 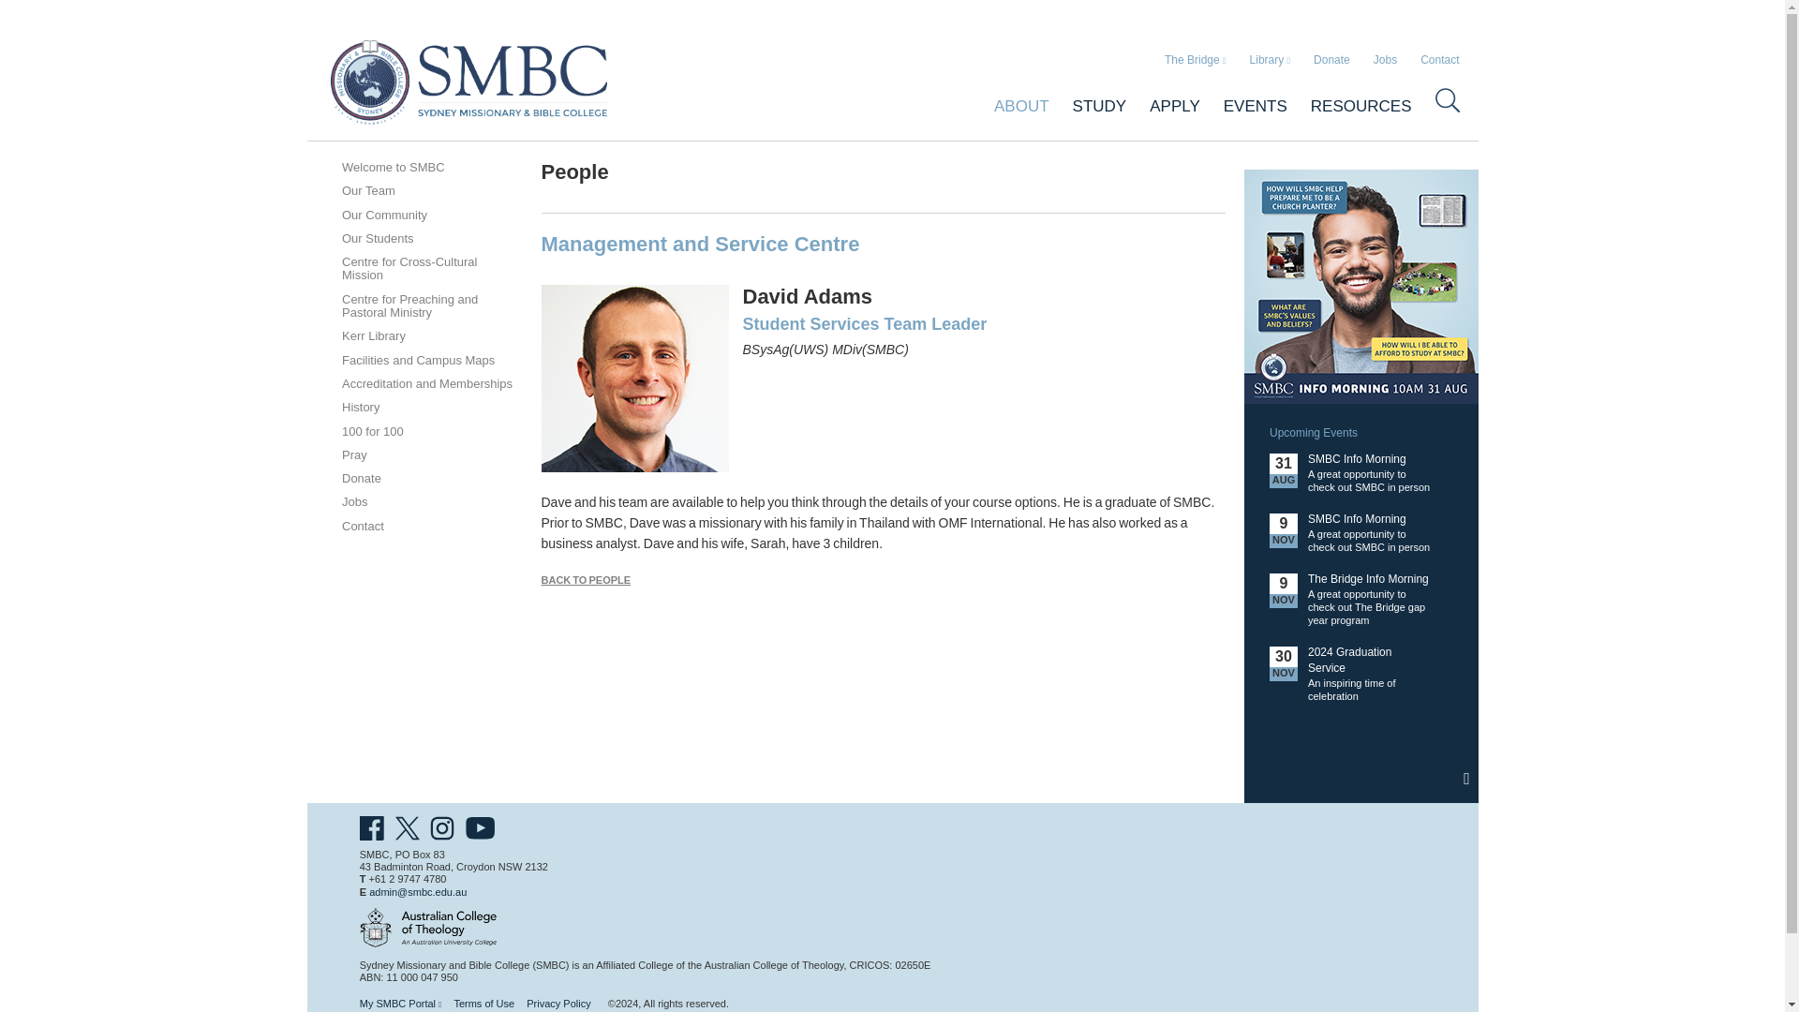 I want to click on ABOUT, so click(x=1010, y=105).